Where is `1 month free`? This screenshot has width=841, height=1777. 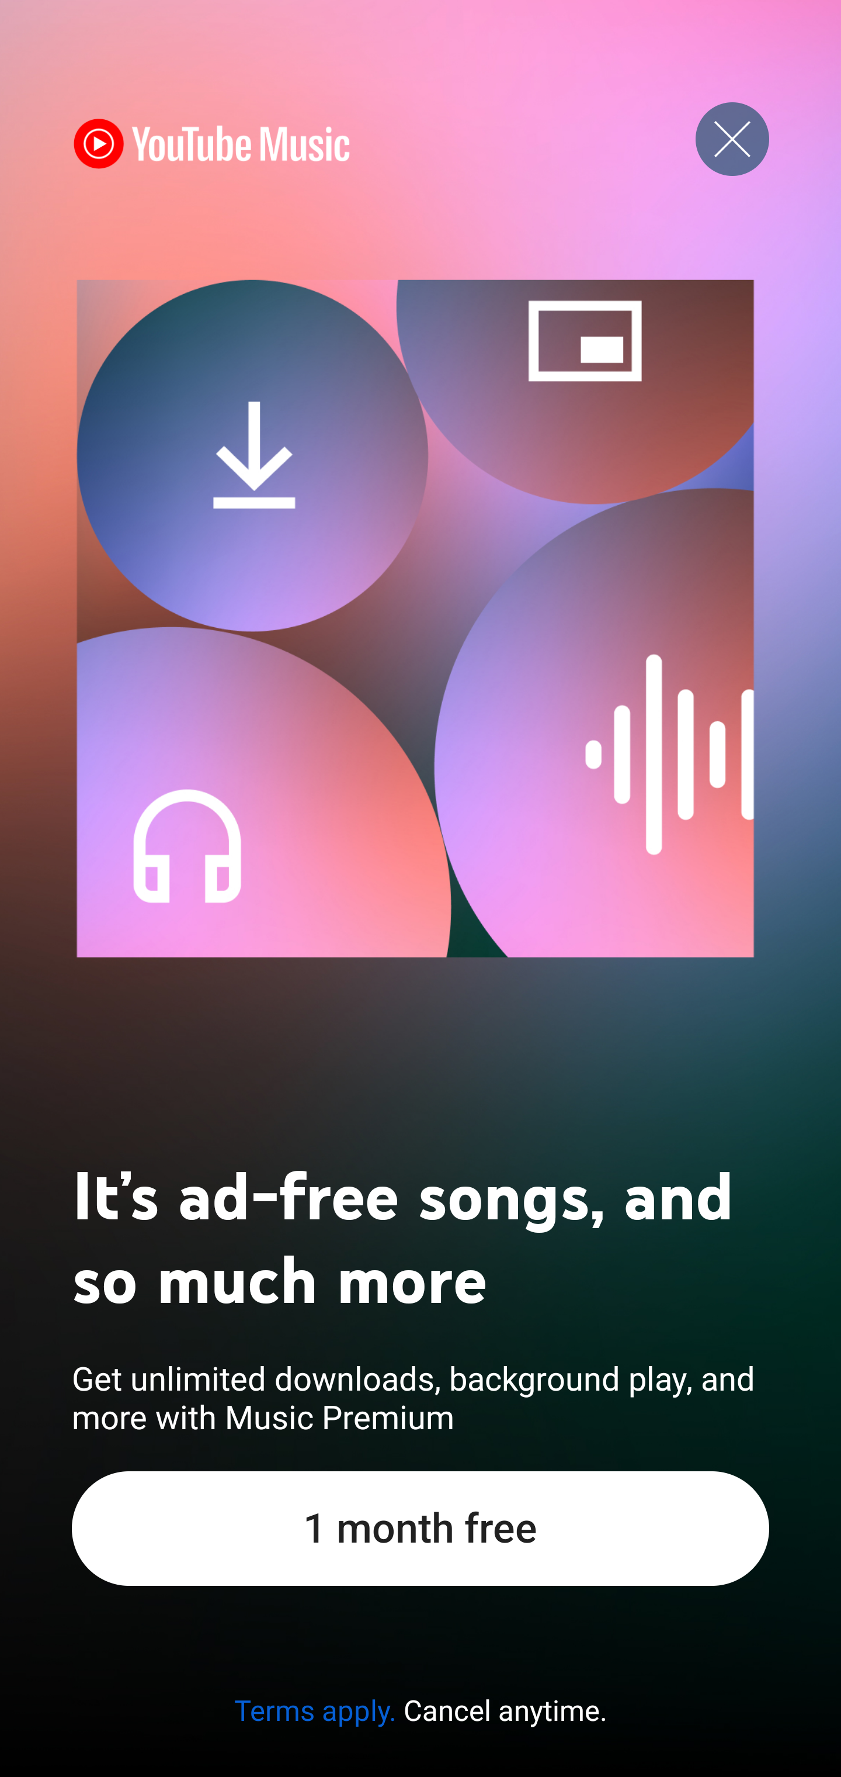
1 month free is located at coordinates (420, 1528).